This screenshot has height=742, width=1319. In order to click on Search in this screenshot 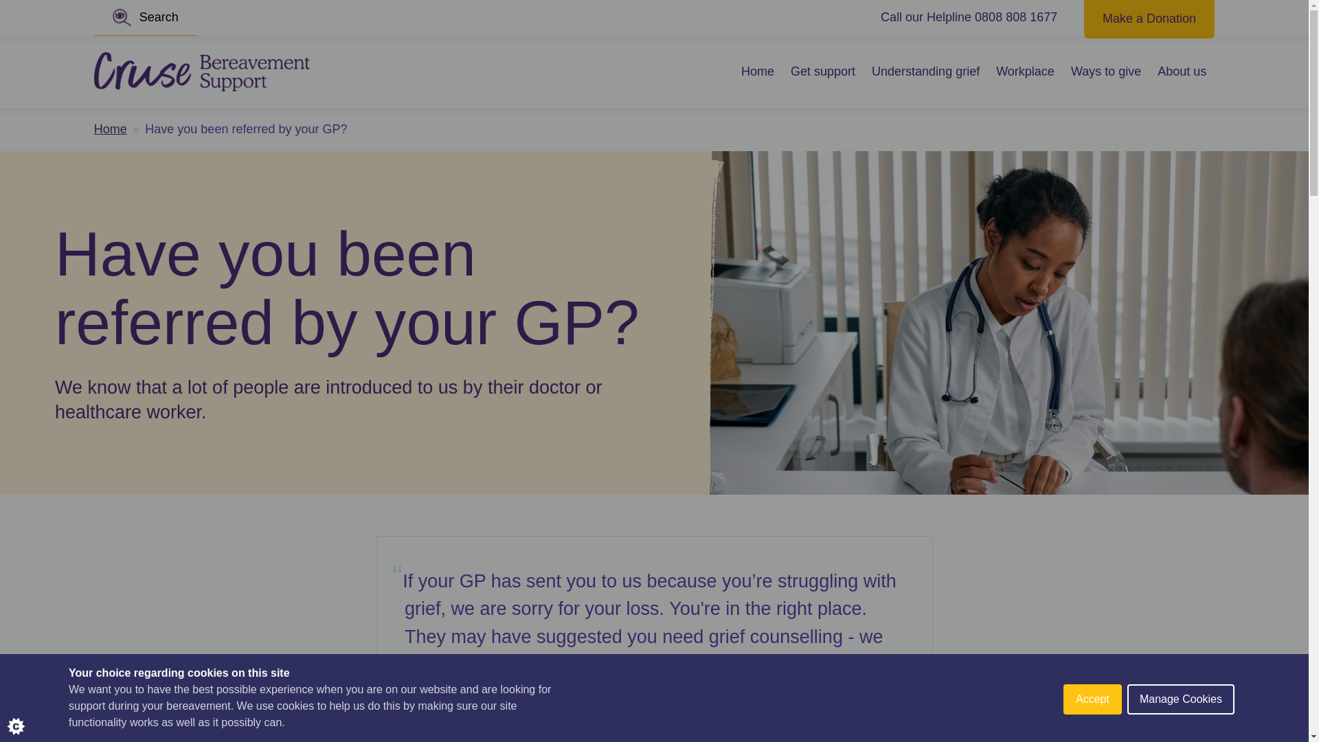, I will do `click(145, 18)`.